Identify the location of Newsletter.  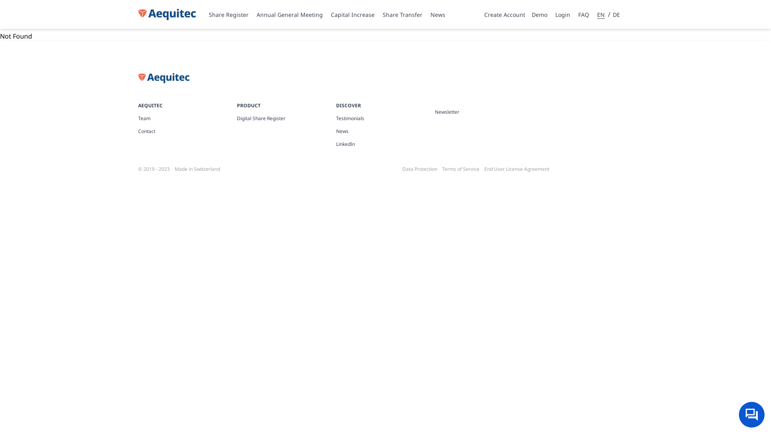
(484, 112).